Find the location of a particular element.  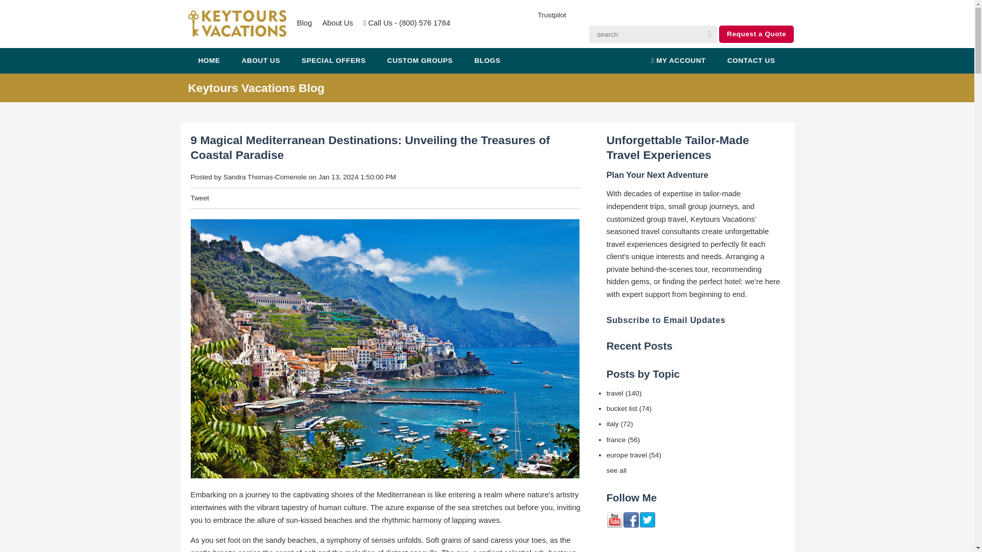

Follow us on Facebook is located at coordinates (631, 520).